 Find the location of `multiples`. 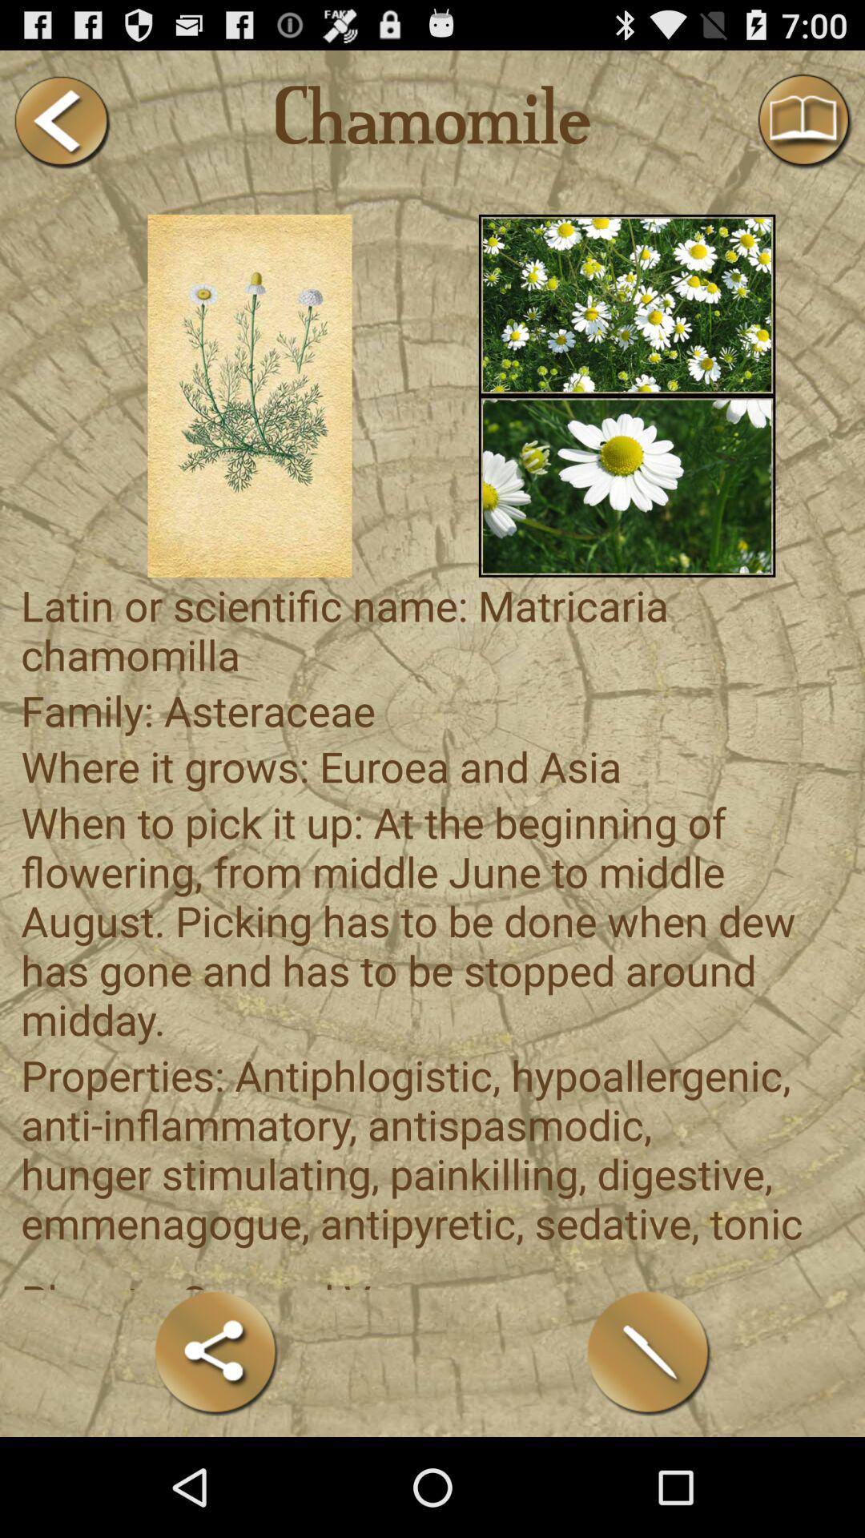

multiples is located at coordinates (626, 304).